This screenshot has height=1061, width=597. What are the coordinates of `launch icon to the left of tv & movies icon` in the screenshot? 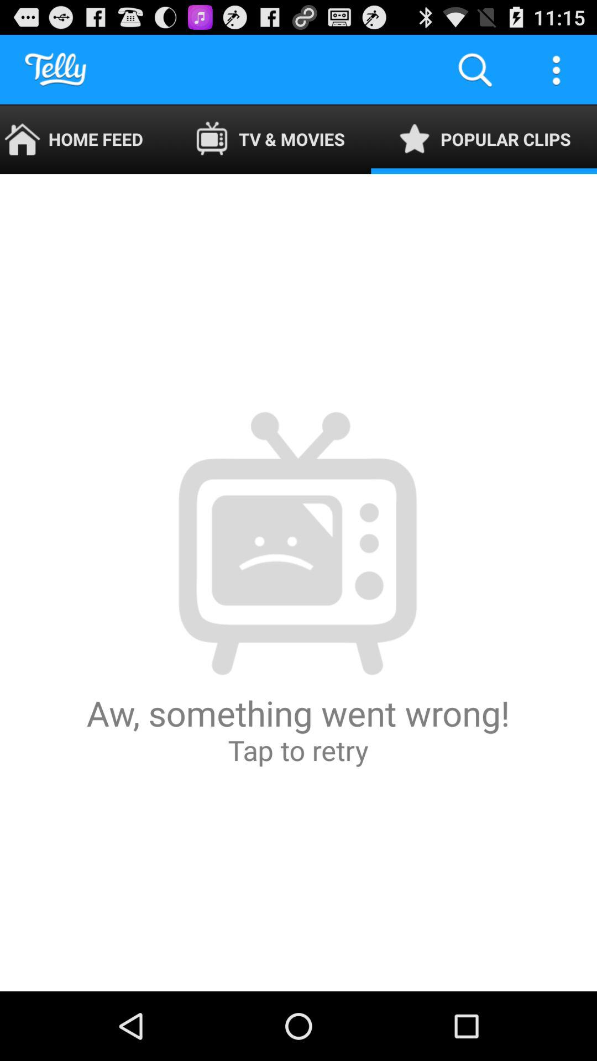 It's located at (84, 139).